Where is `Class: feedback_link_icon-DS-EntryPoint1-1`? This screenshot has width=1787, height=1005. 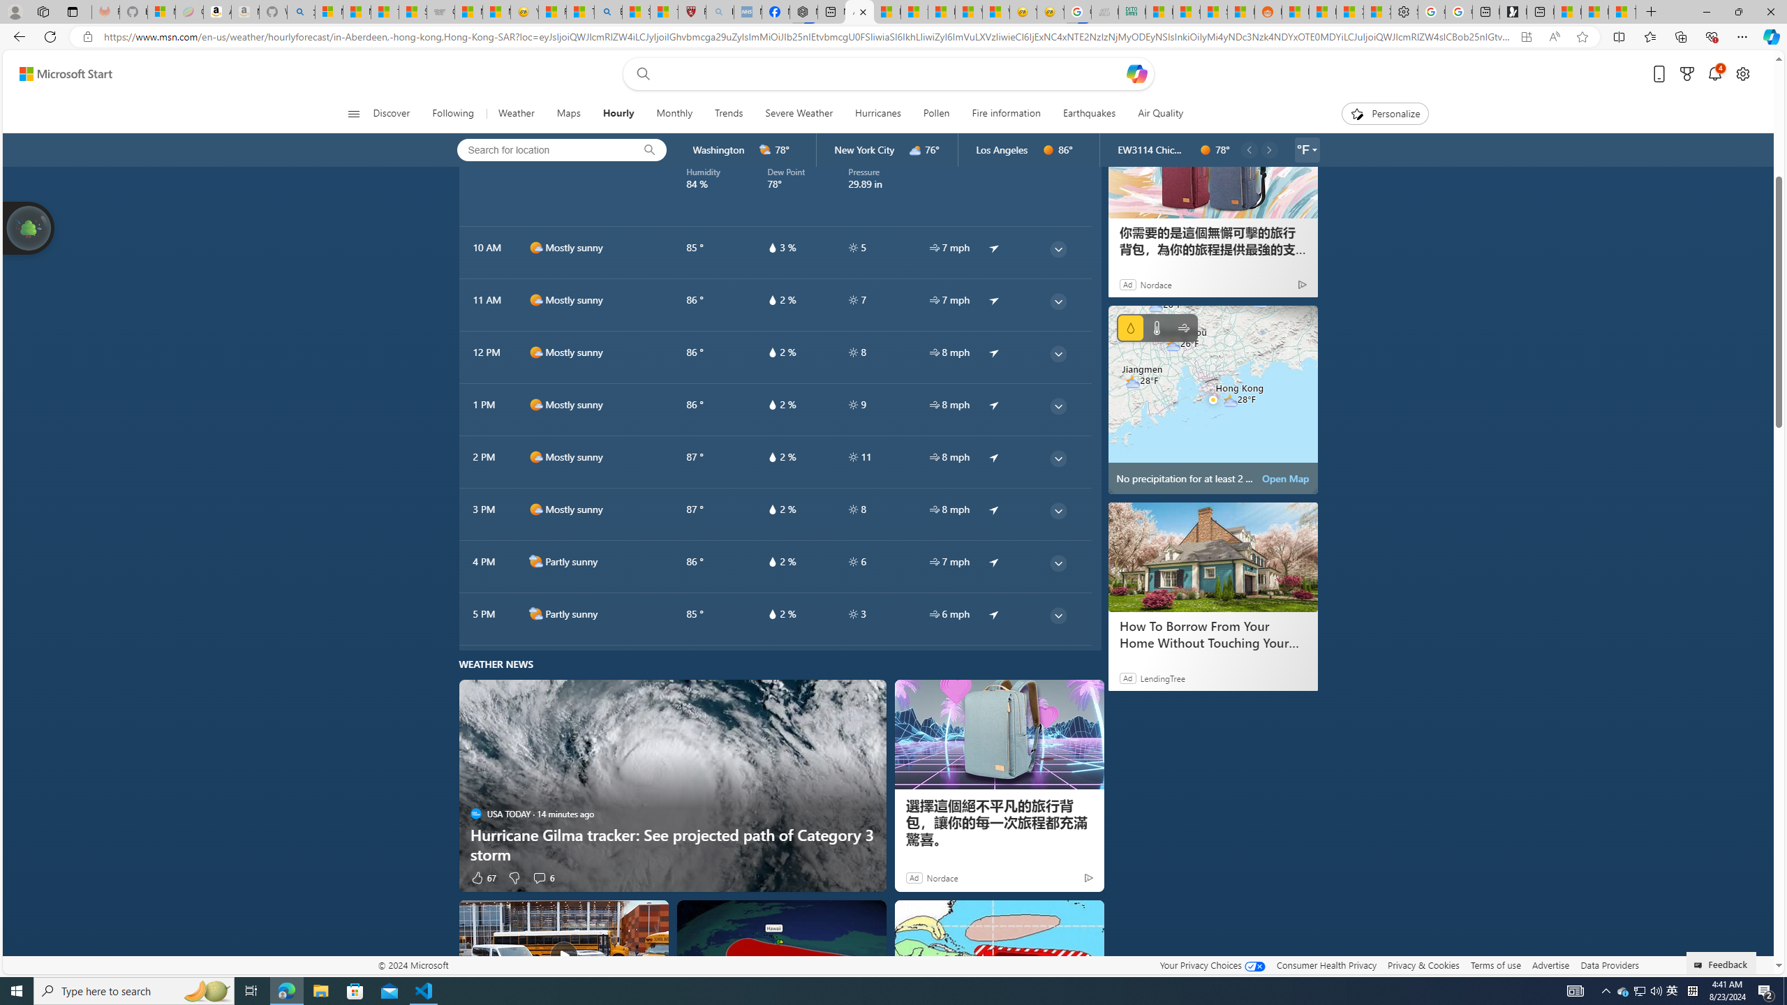 Class: feedback_link_icon-DS-EntryPoint1-1 is located at coordinates (1700, 965).